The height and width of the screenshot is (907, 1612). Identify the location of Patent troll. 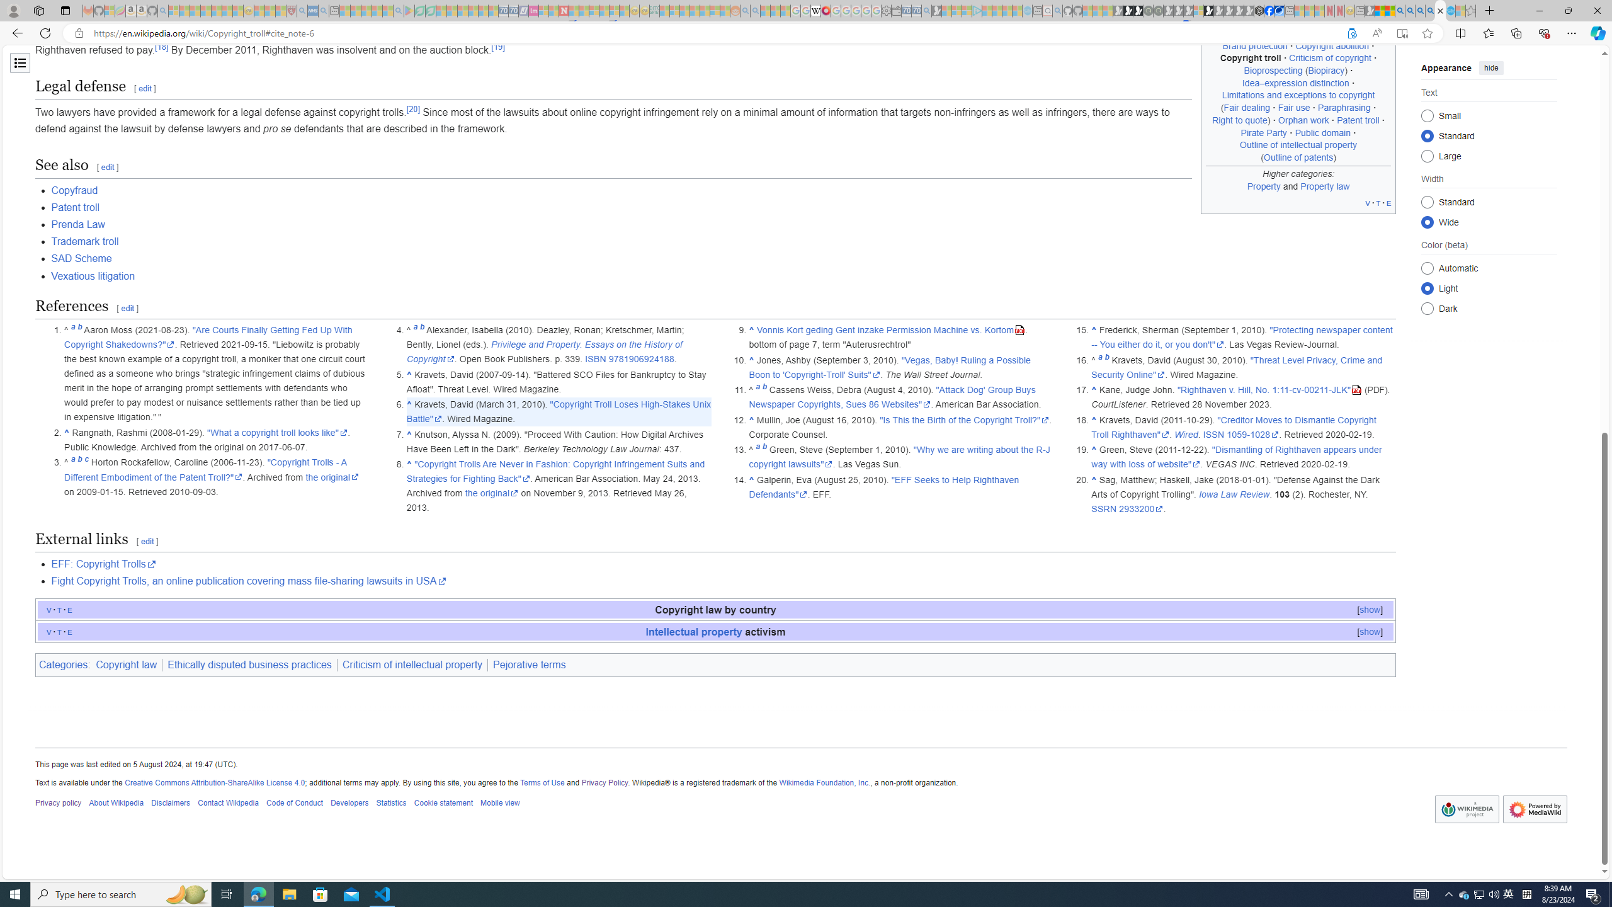
(723, 207).